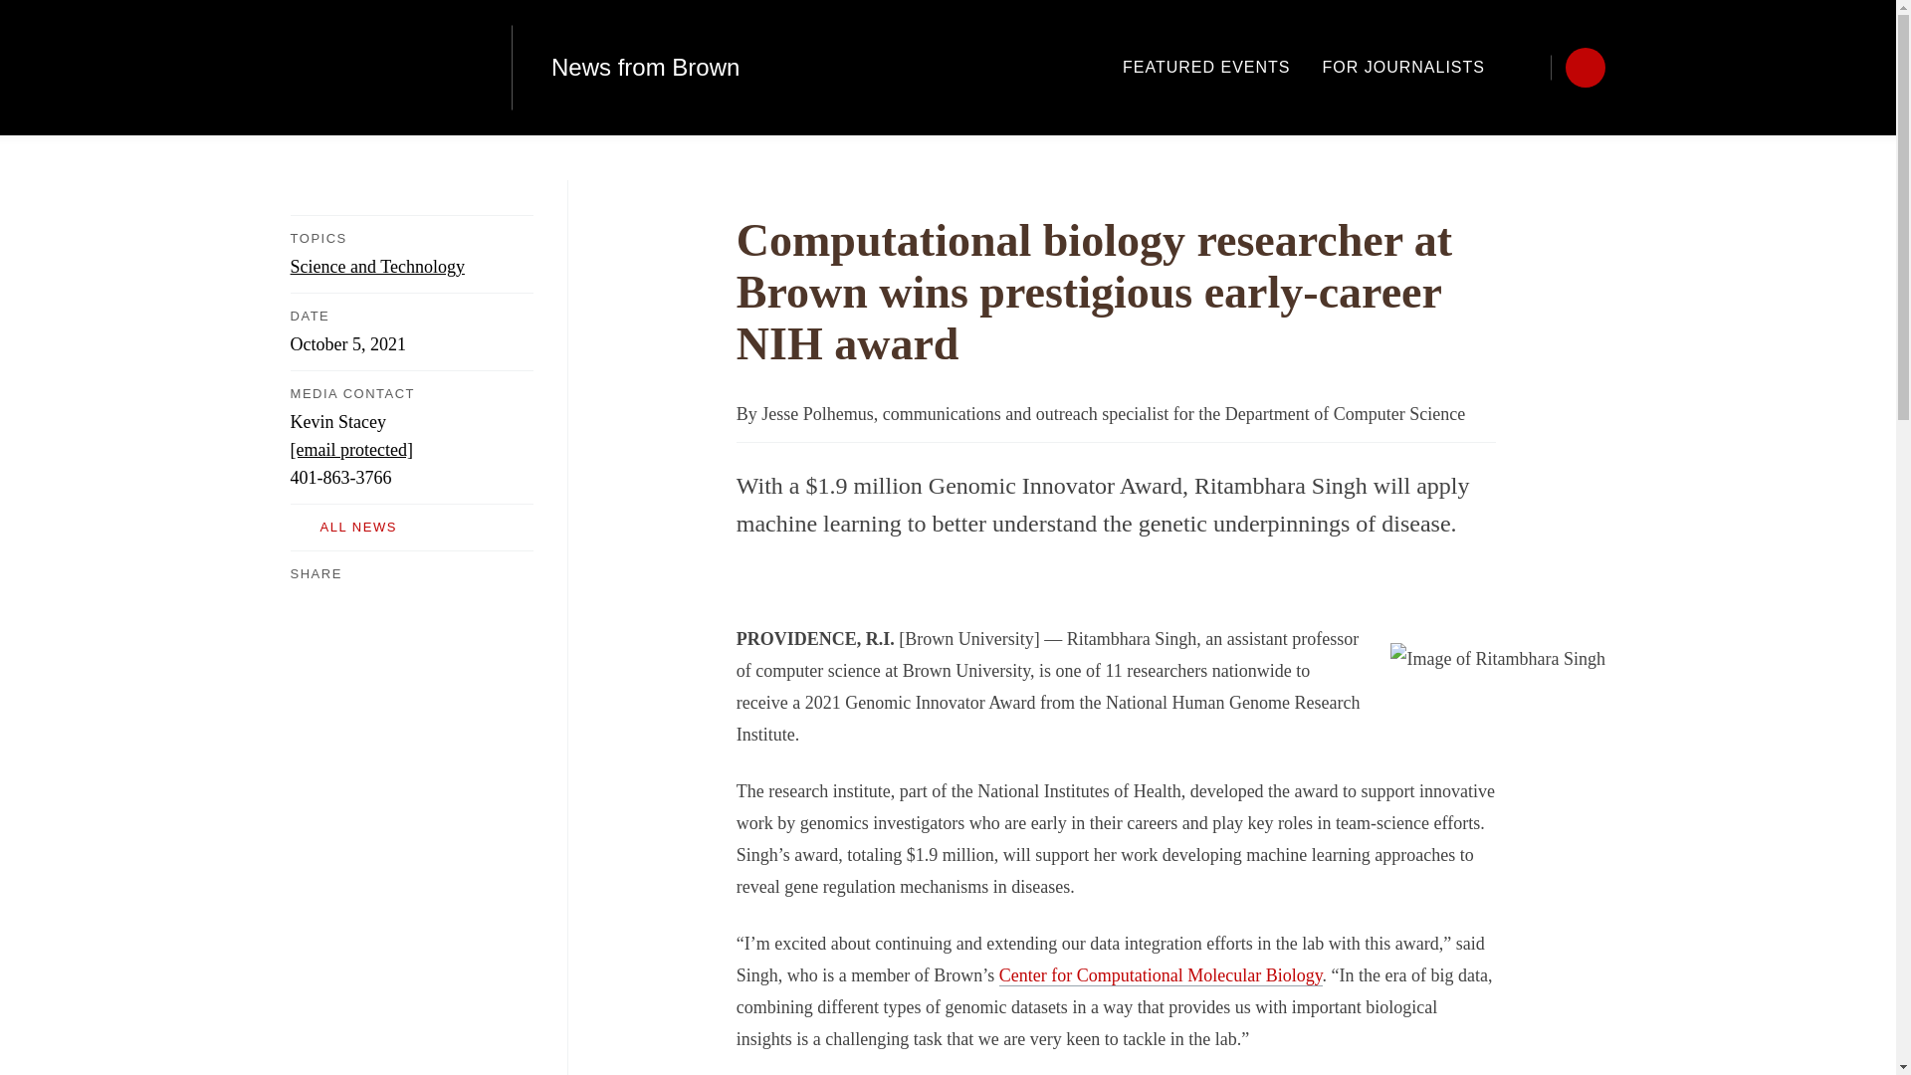 Image resolution: width=1911 pixels, height=1075 pixels. What do you see at coordinates (1161, 975) in the screenshot?
I see `Center for Computational Molecular Biology` at bounding box center [1161, 975].